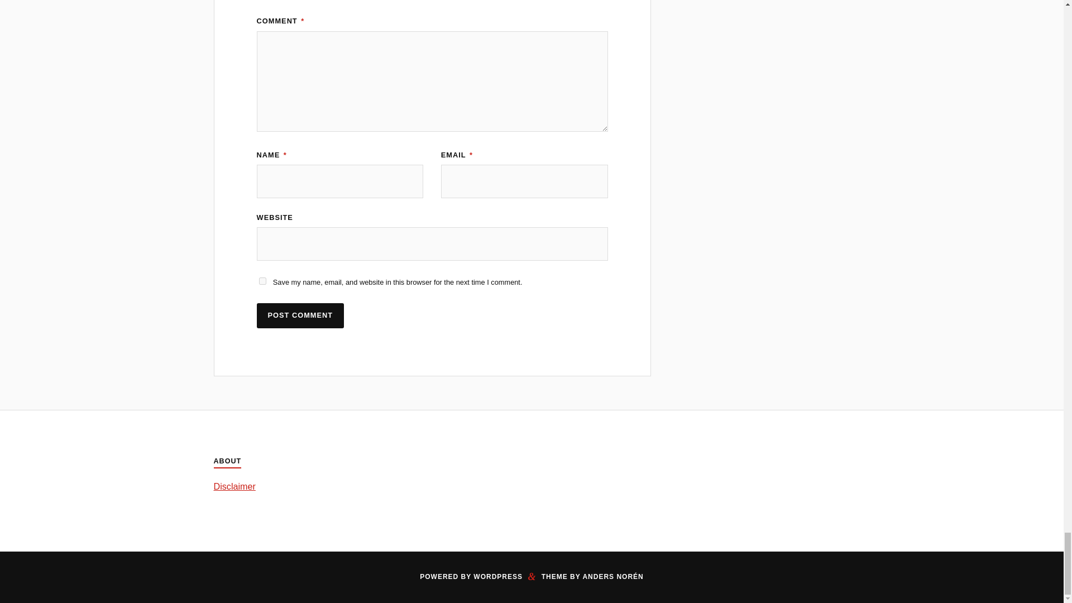 The width and height of the screenshot is (1072, 603). I want to click on Post Comment, so click(300, 315).